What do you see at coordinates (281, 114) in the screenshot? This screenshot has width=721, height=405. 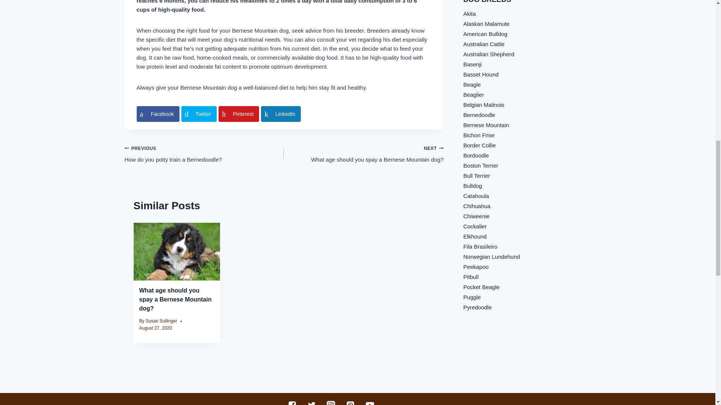 I see `Share on LinkedIn` at bounding box center [281, 114].